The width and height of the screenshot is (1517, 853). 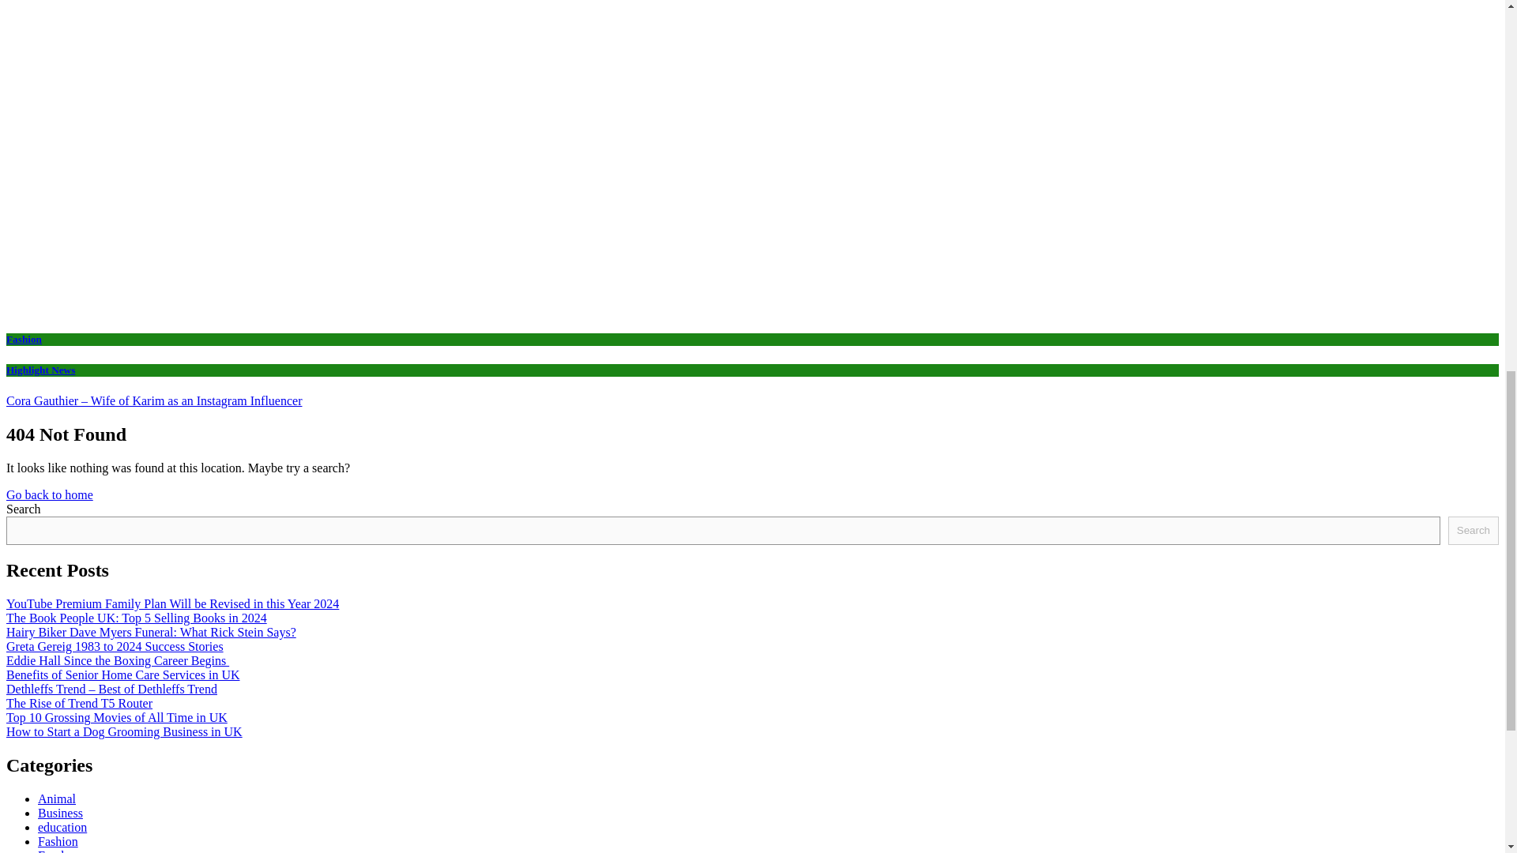 I want to click on The Book People UK: Top 5 Selling Books in 2024, so click(x=136, y=618).